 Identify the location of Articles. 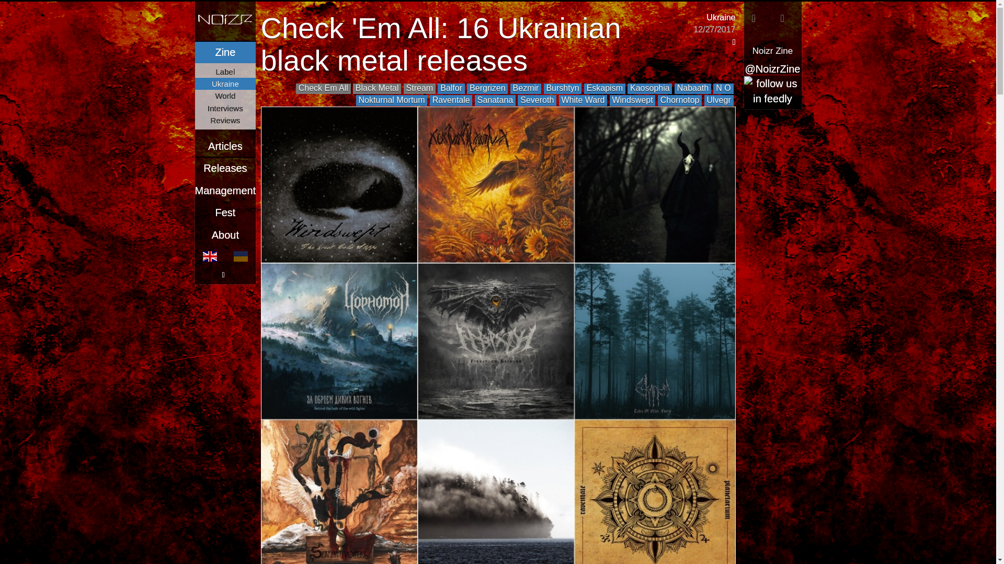
(225, 146).